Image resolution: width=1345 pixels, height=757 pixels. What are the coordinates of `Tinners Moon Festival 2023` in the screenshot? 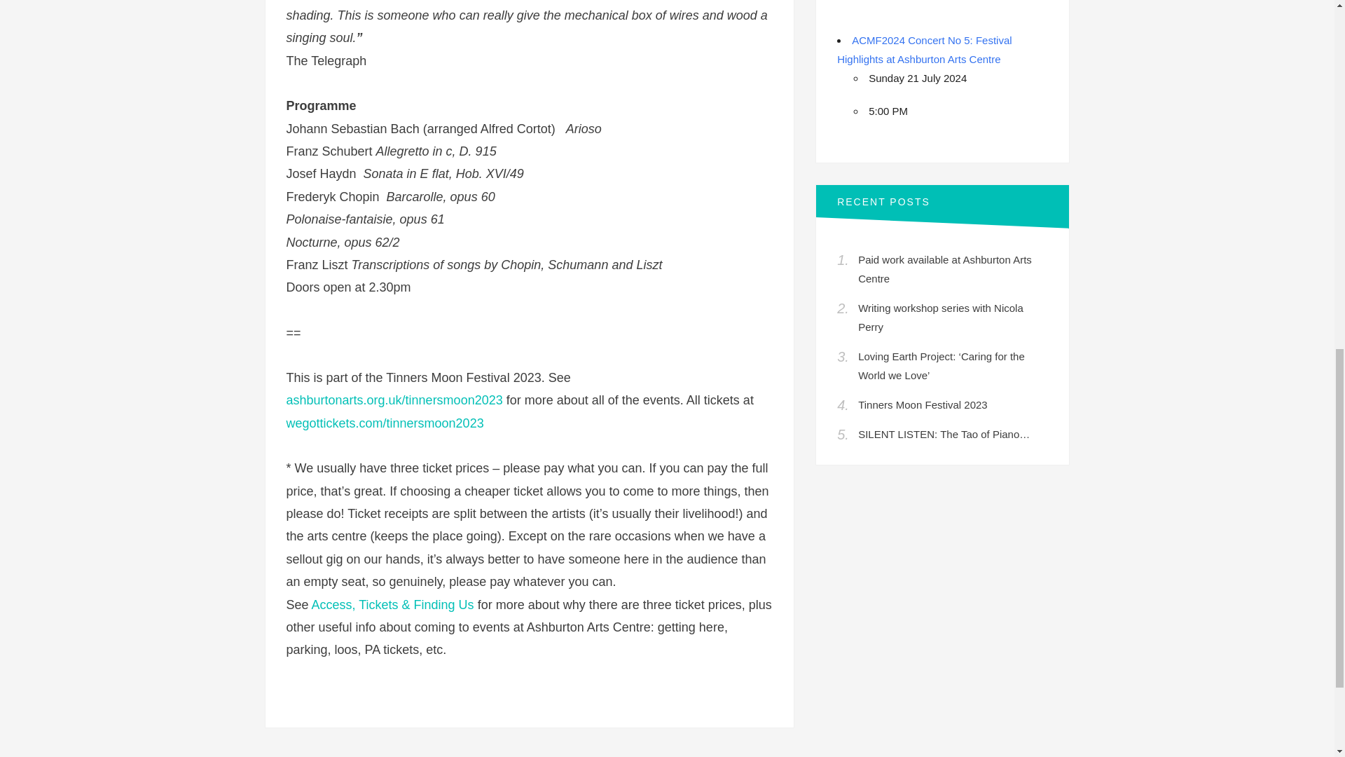 It's located at (922, 405).